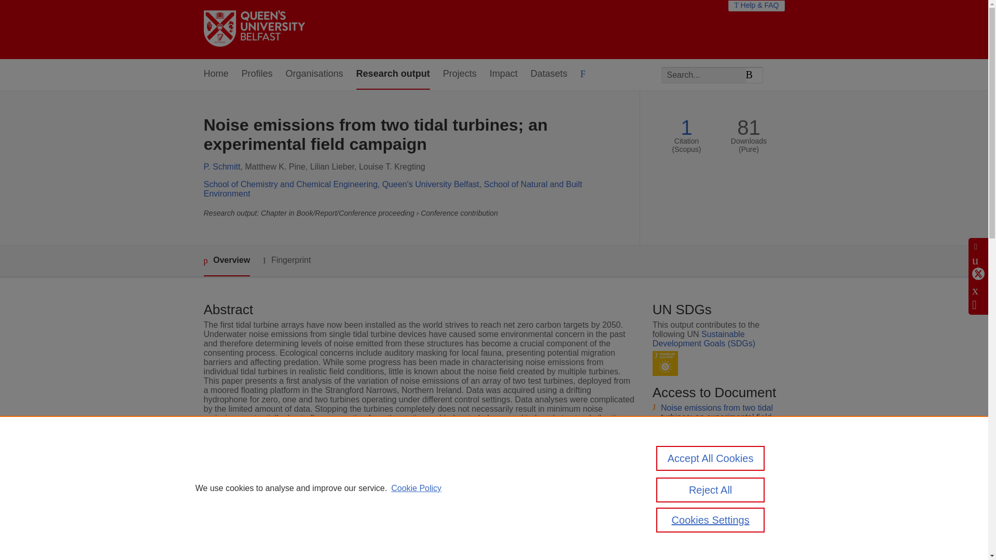 The width and height of the screenshot is (996, 560). Describe the element at coordinates (686, 128) in the screenshot. I see `1` at that location.